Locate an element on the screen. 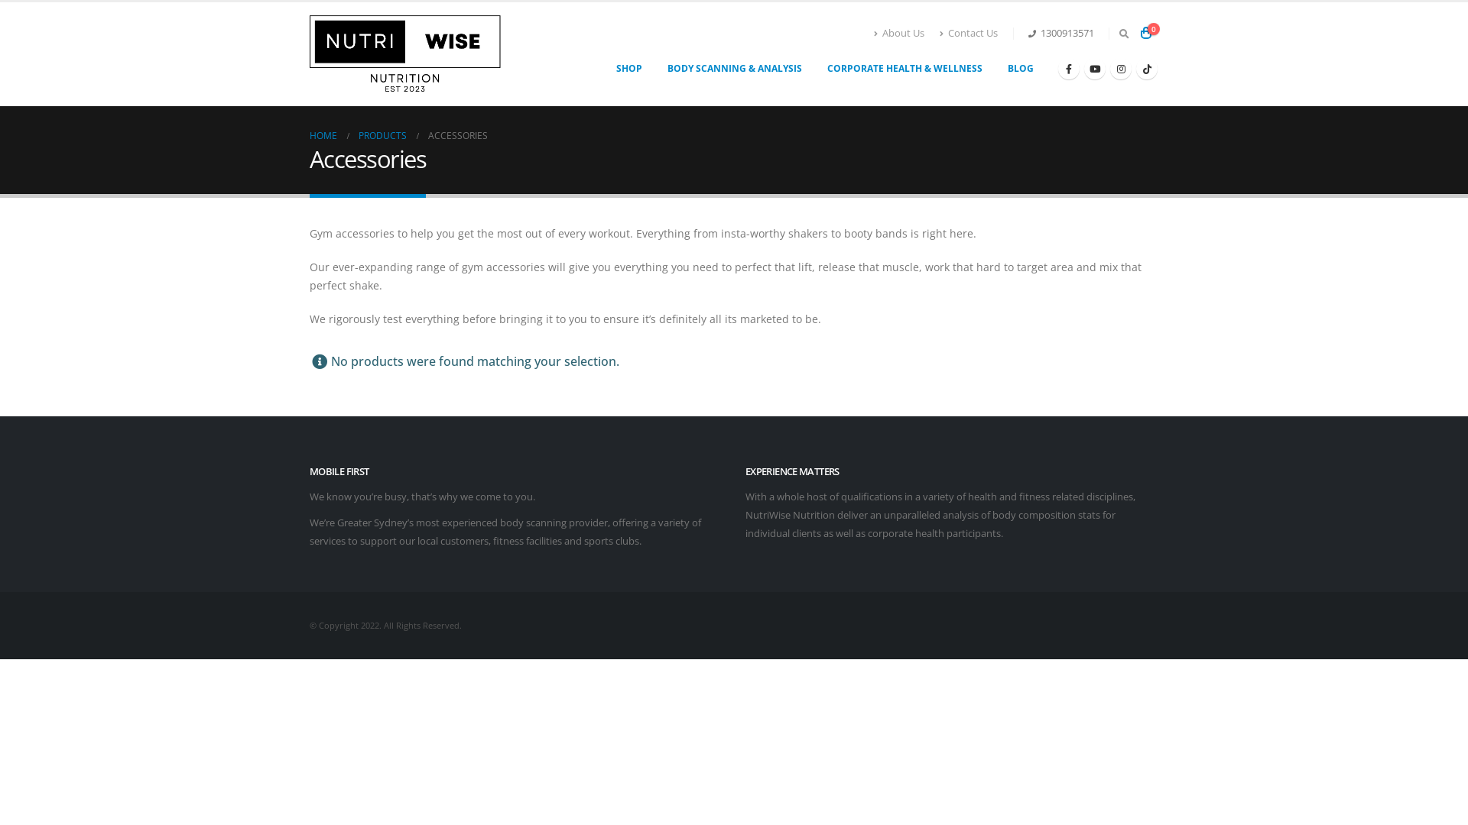 This screenshot has width=1468, height=825. Youtube is located at coordinates (1095, 69).